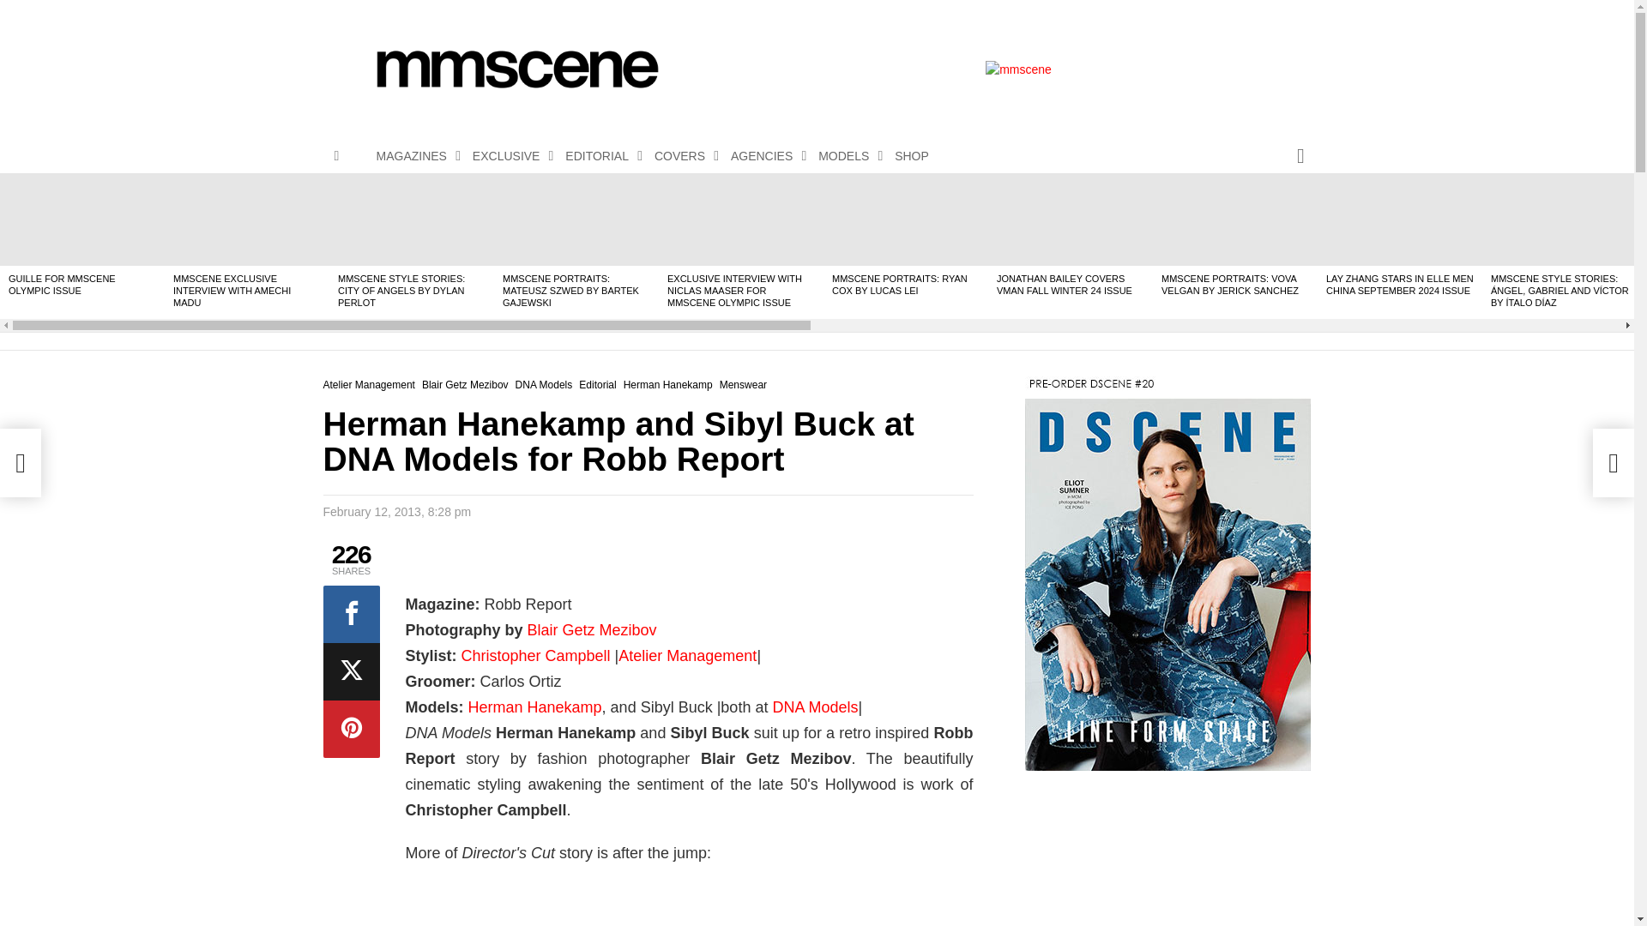  Describe the element at coordinates (413, 156) in the screenshot. I see `MAGAZINES` at that location.